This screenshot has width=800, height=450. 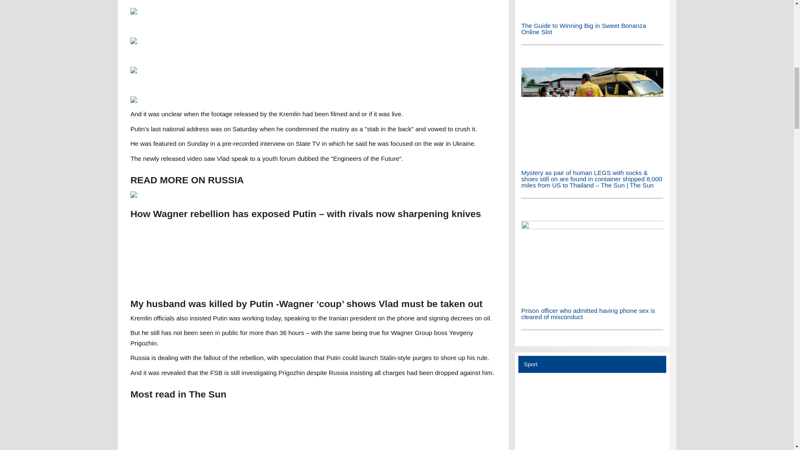 I want to click on The Guide to Winning Big in Sweet Bonanza Online Slot, so click(x=592, y=12).